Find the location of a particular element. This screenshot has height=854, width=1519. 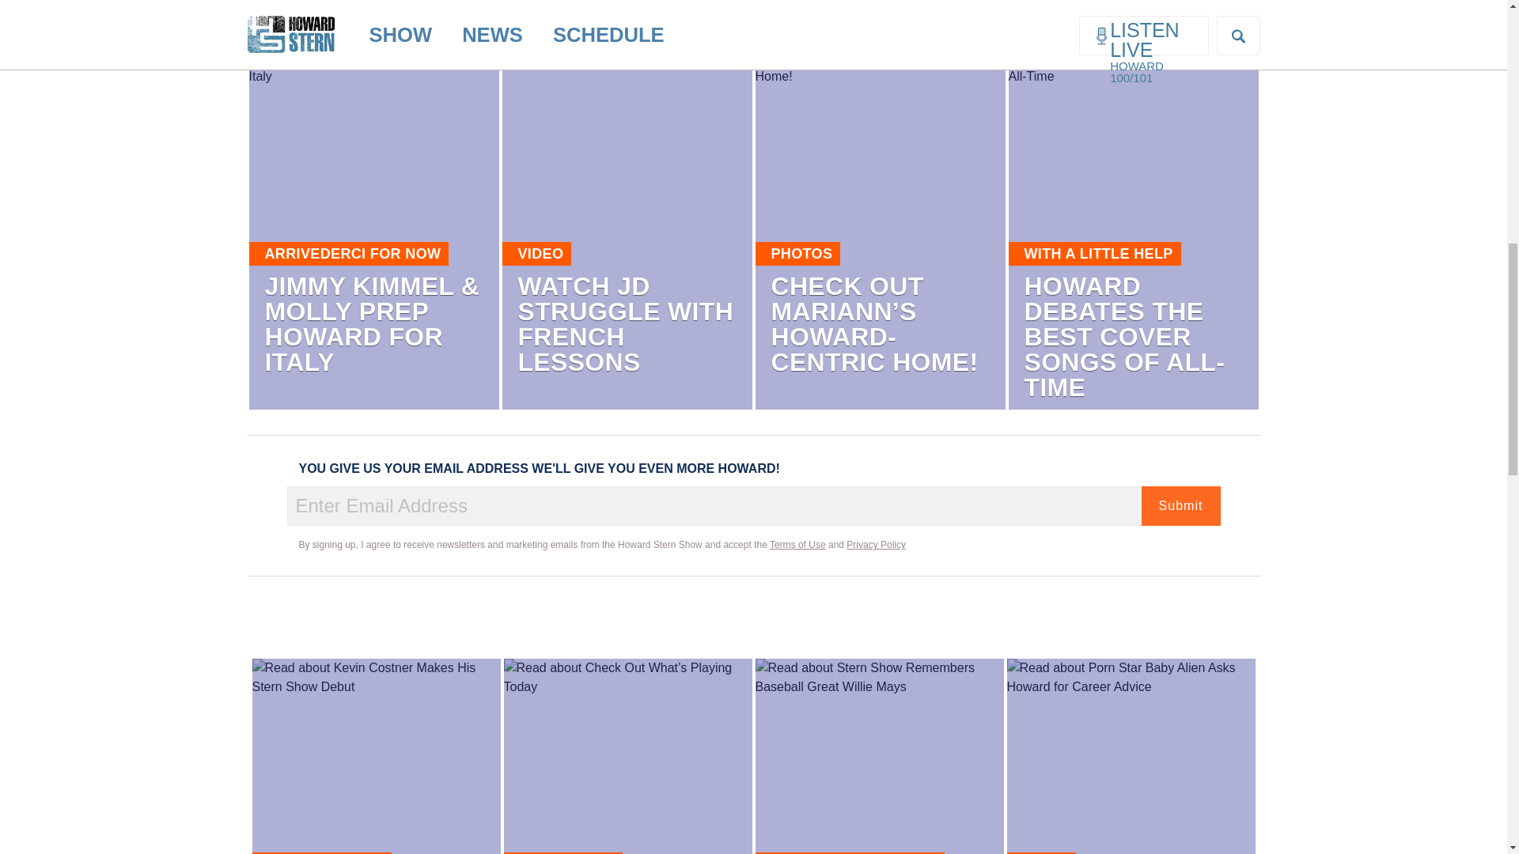

WATCH JD STRUGGLE WITH FRENCH LESSONS is located at coordinates (625, 324).